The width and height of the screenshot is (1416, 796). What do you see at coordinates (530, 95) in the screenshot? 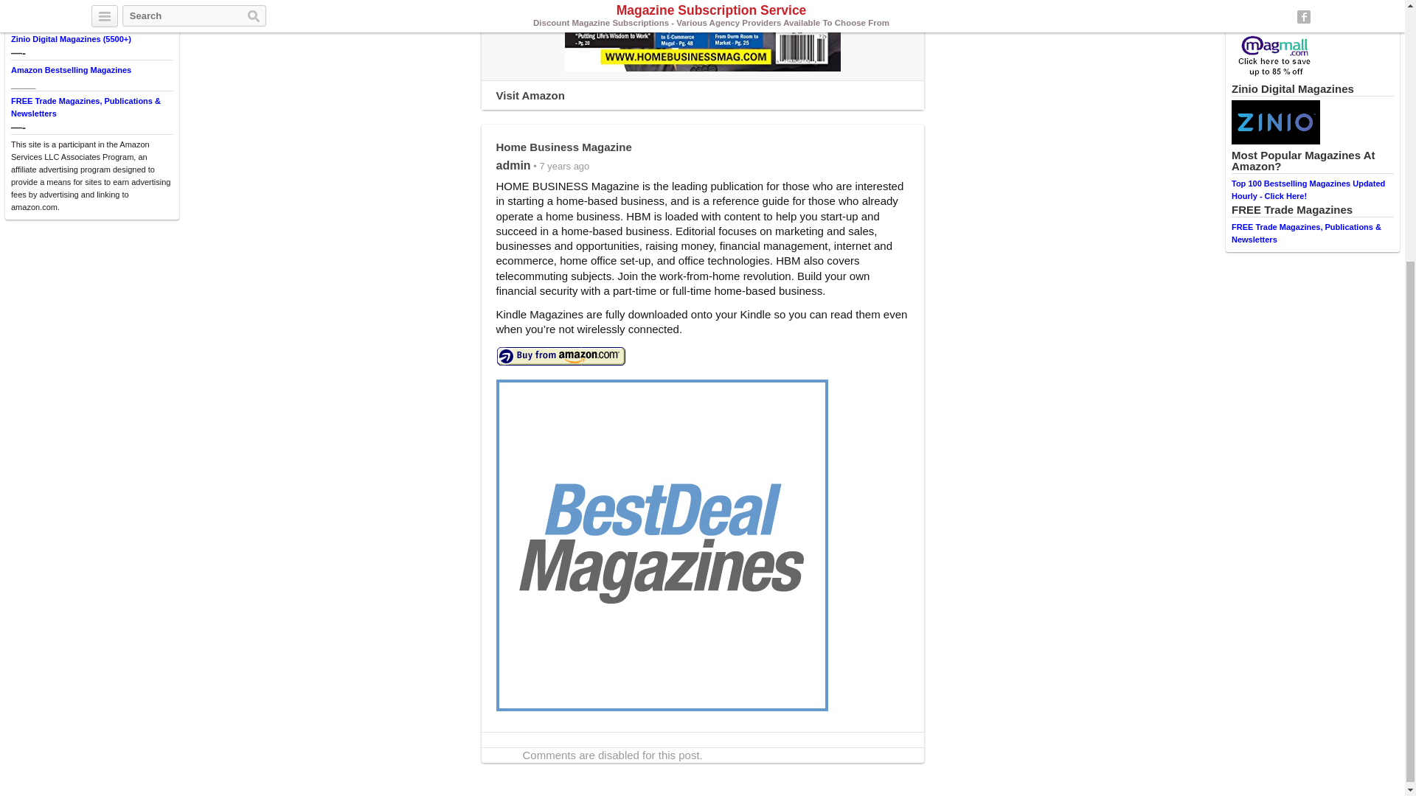
I see `Visit Amazon` at bounding box center [530, 95].